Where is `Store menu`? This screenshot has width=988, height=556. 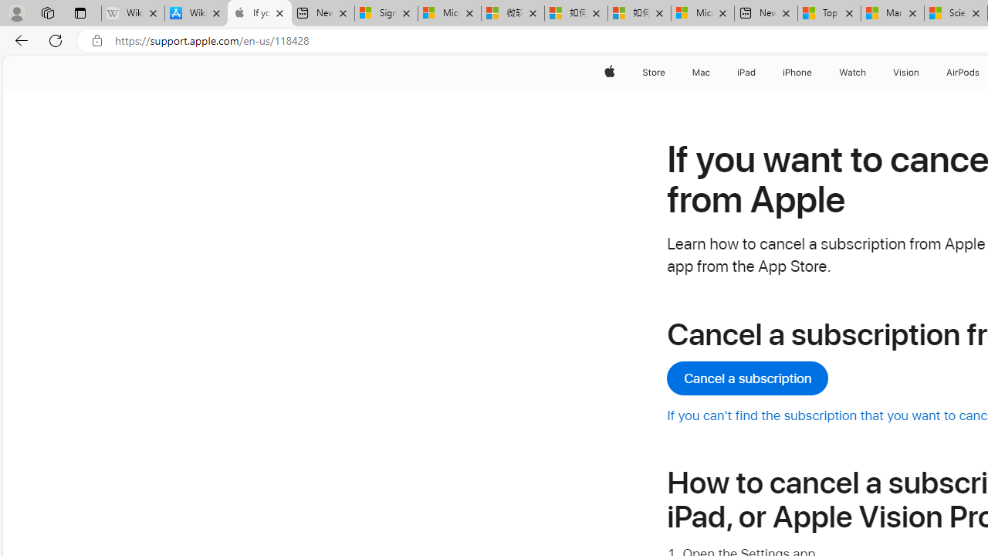 Store menu is located at coordinates (667, 73).